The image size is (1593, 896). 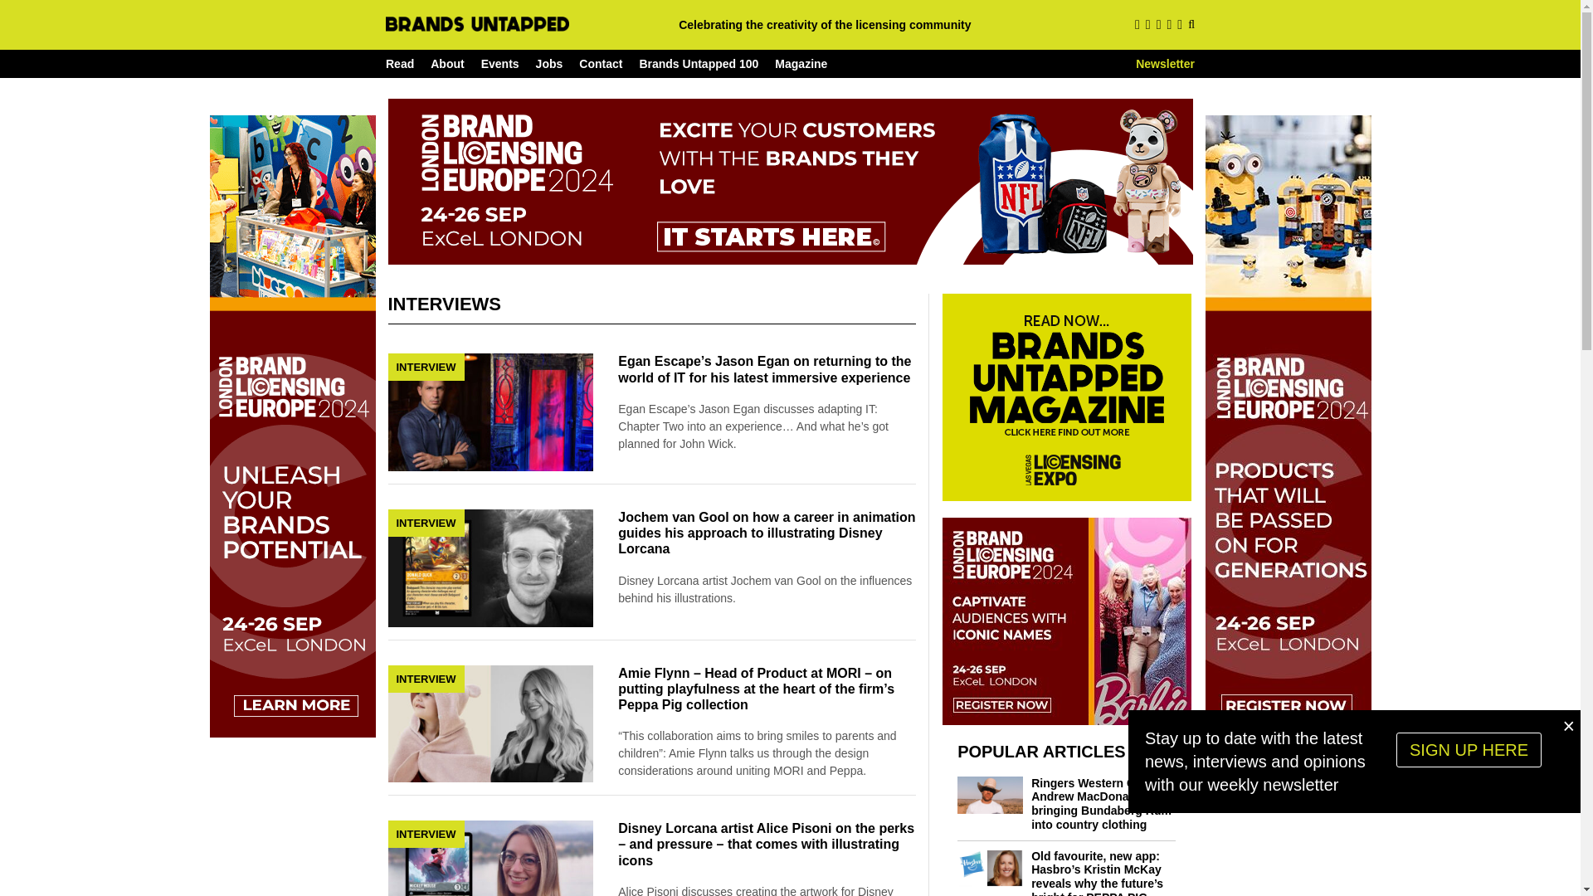 What do you see at coordinates (1180, 63) in the screenshot?
I see `Go` at bounding box center [1180, 63].